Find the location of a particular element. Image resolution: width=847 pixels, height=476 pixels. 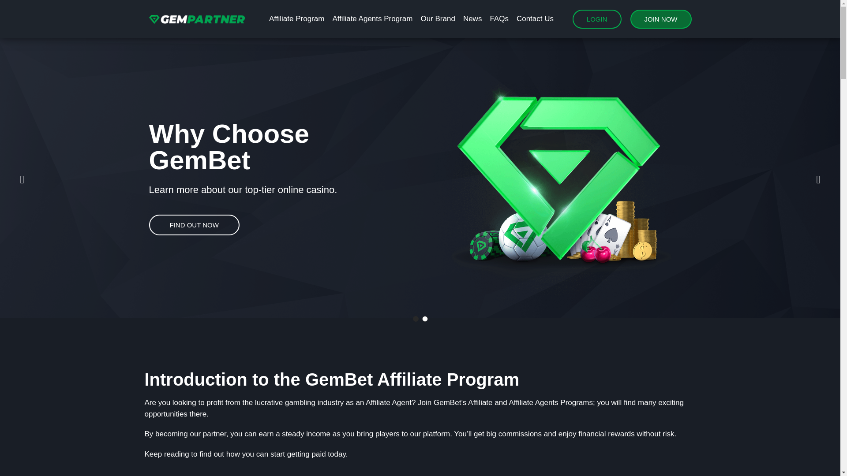

JOIN NOW is located at coordinates (660, 19).